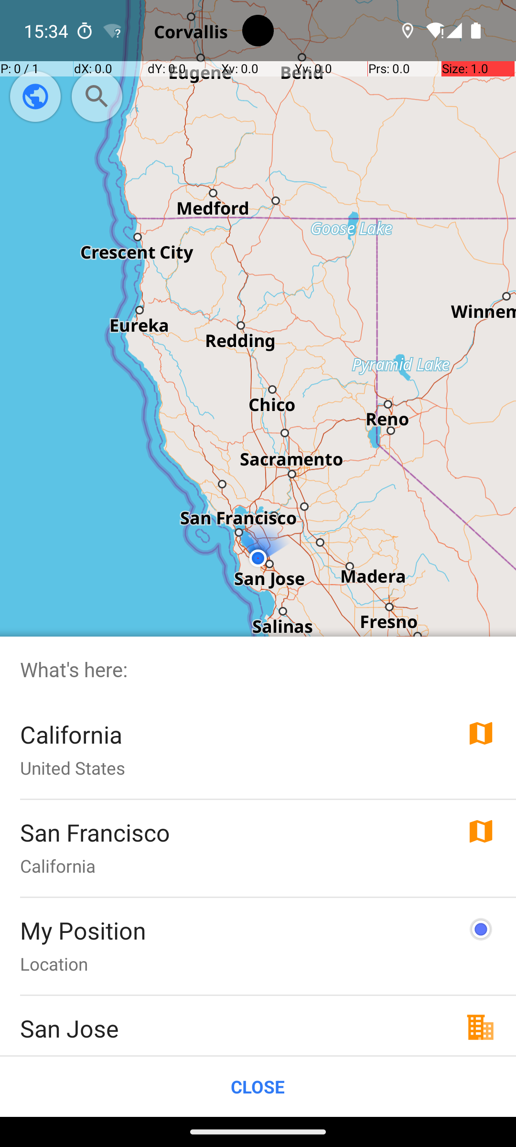  Describe the element at coordinates (258, 1087) in the screenshot. I see `CLOSE` at that location.